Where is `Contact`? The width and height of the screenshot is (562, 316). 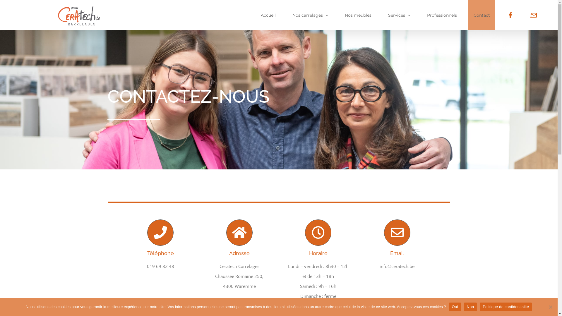 Contact is located at coordinates (482, 15).